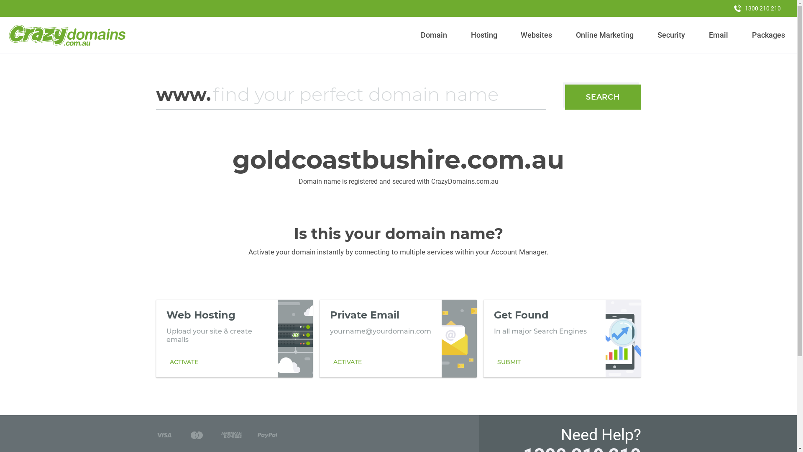  Describe the element at coordinates (672, 35) in the screenshot. I see `Security` at that location.